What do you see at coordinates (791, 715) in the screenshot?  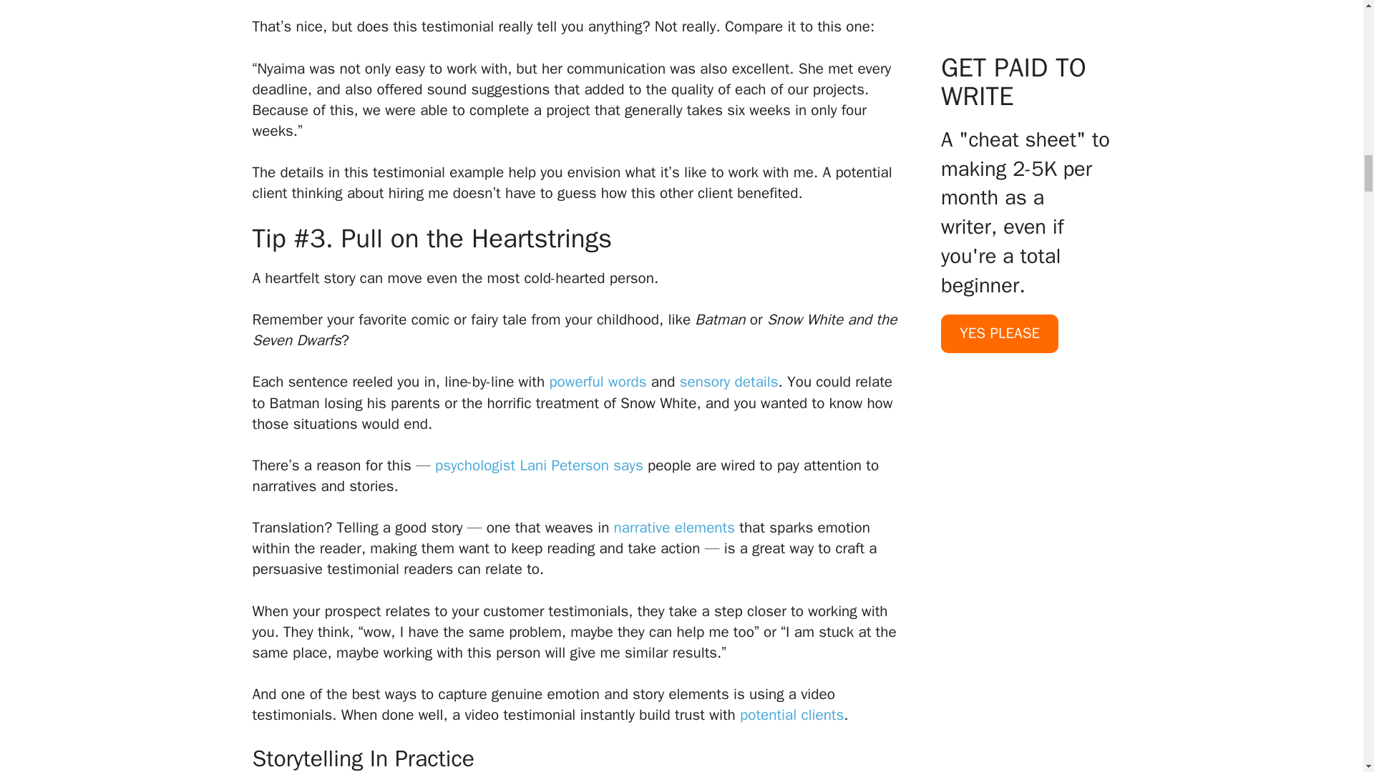 I see `potential clients` at bounding box center [791, 715].